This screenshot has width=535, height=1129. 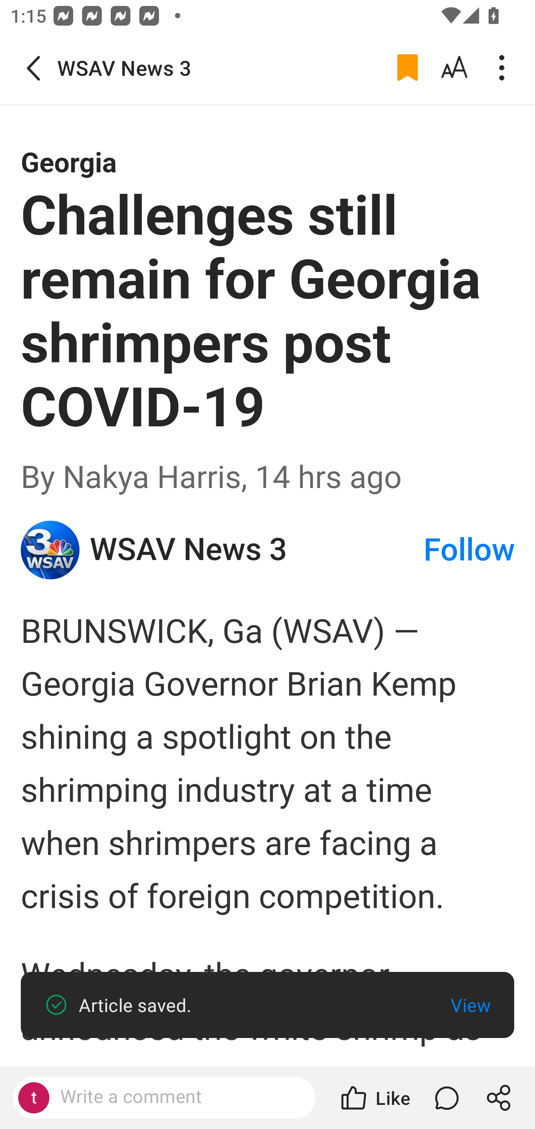 What do you see at coordinates (256, 550) in the screenshot?
I see `WSAV News 3` at bounding box center [256, 550].